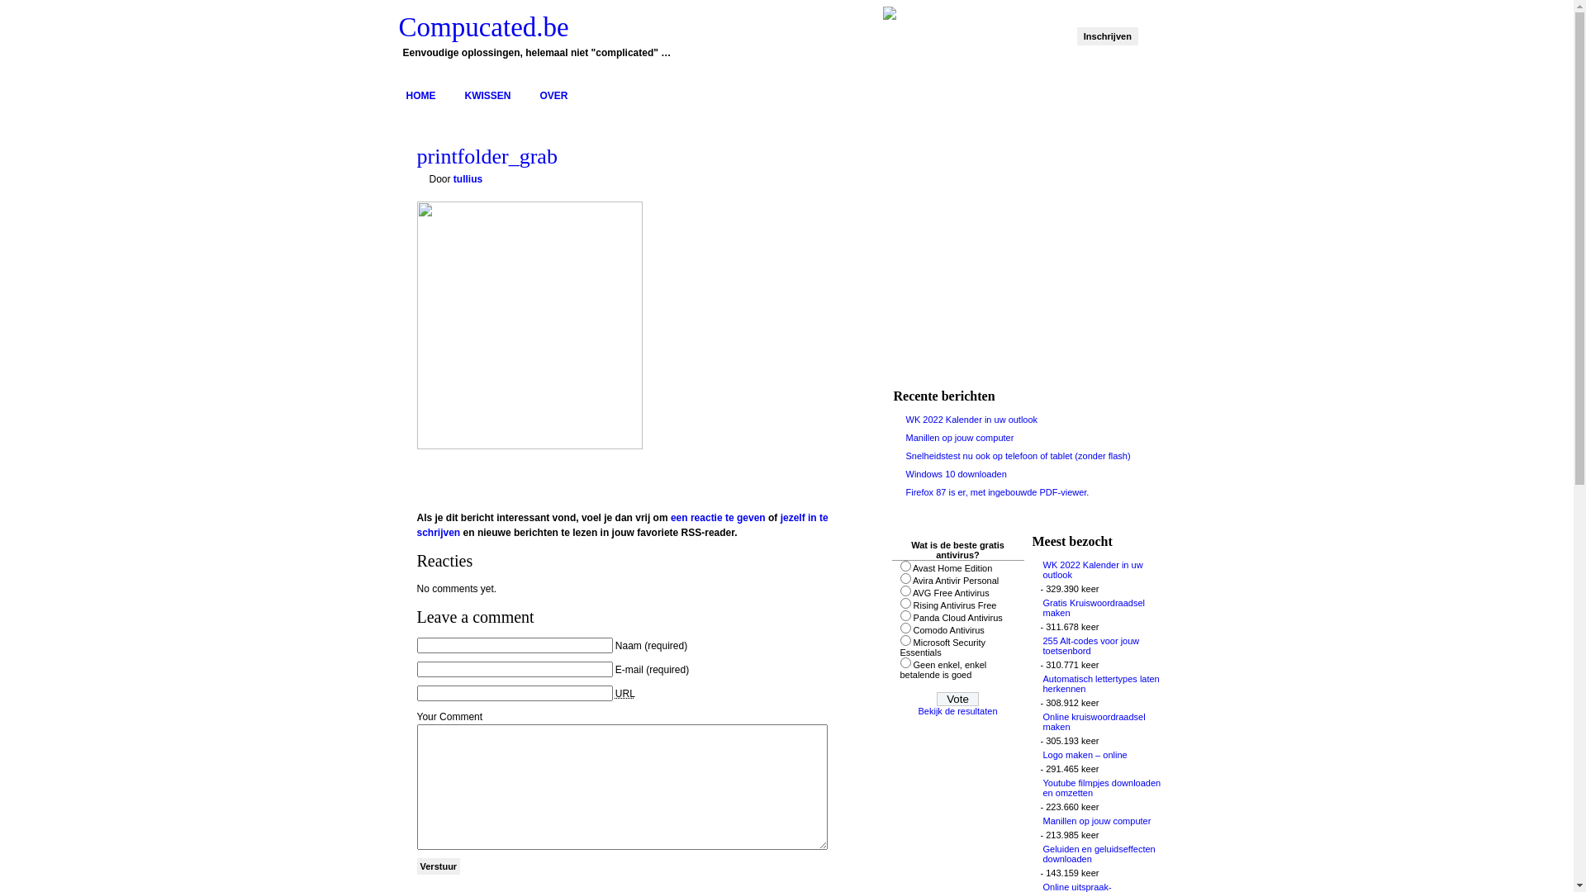 The width and height of the screenshot is (1586, 892). What do you see at coordinates (997, 492) in the screenshot?
I see `Firefox 87 is er, met ingebouwde PDF-viewer.` at bounding box center [997, 492].